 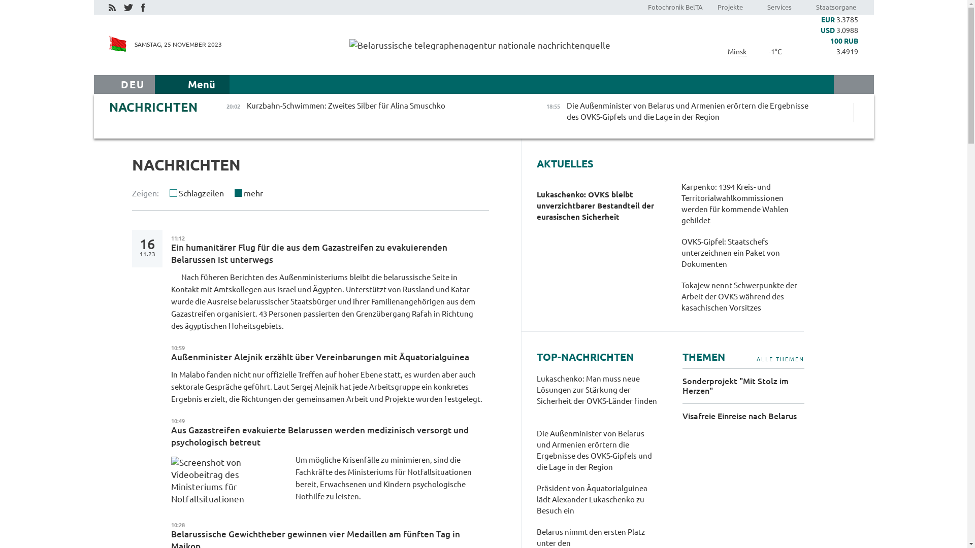 I want to click on DEU, so click(x=133, y=84).